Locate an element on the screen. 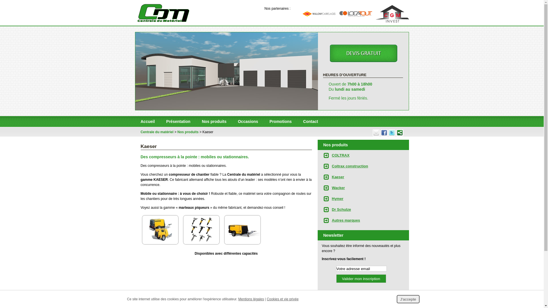  Wacker is located at coordinates (363, 188).